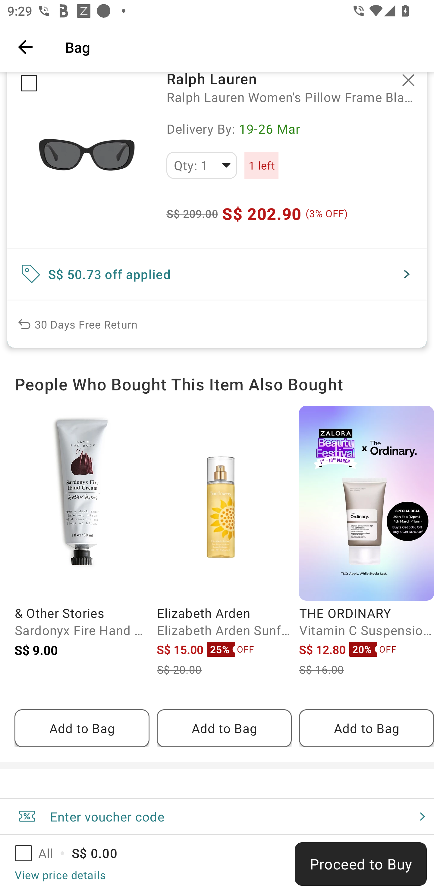 This screenshot has width=434, height=893. I want to click on S$ 50.73 off applied, so click(217, 274).